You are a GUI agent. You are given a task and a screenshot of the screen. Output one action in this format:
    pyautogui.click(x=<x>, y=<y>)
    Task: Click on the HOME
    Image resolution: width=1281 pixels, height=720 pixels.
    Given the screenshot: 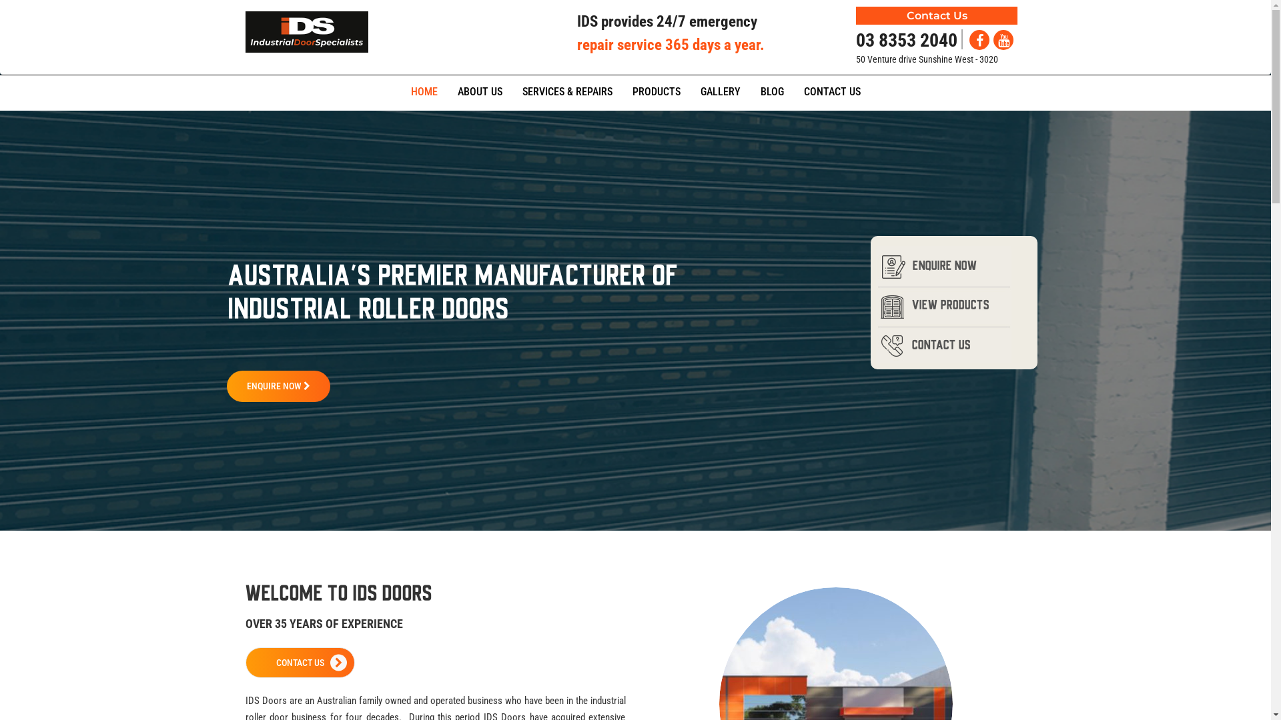 What is the action you would take?
    pyautogui.click(x=424, y=91)
    